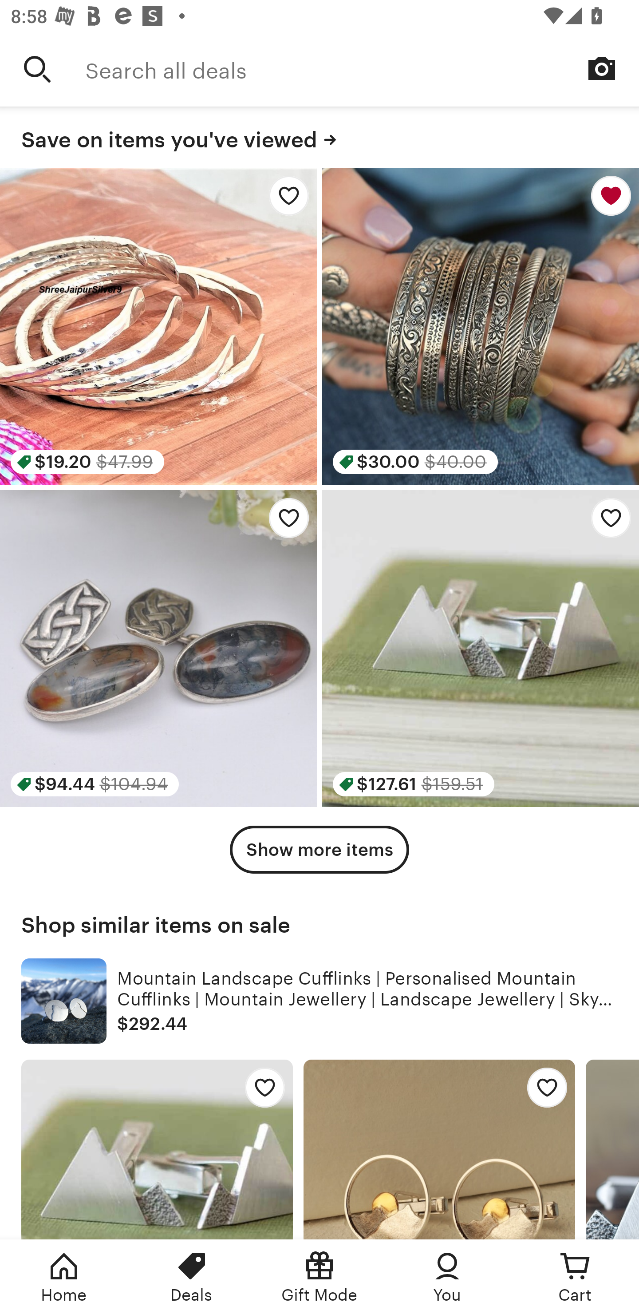 This screenshot has width=639, height=1314. I want to click on Home, so click(64, 1277).